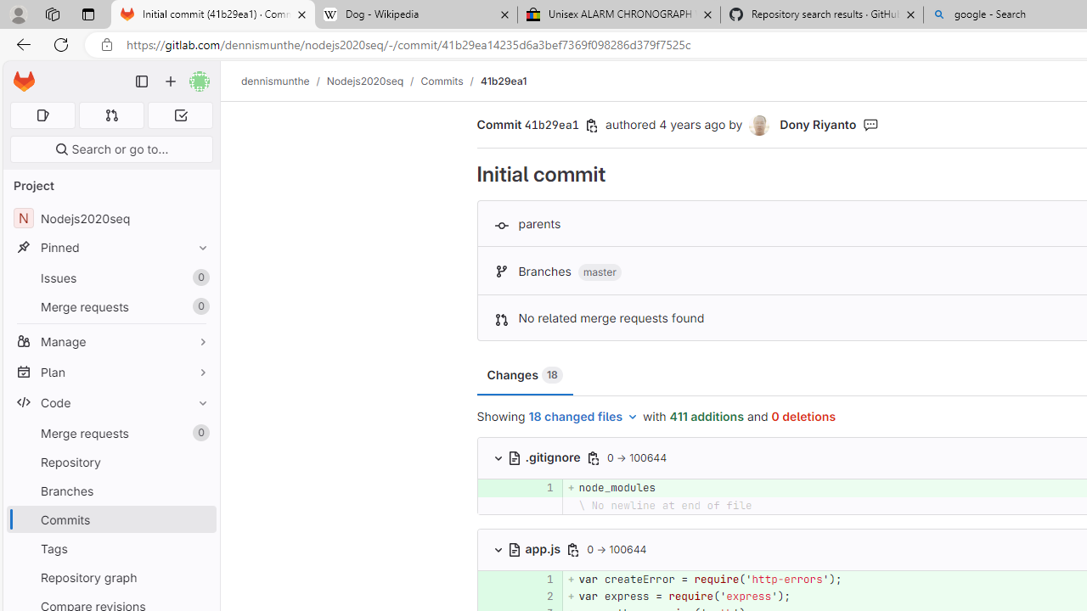  I want to click on Personal Profile, so click(18, 14).